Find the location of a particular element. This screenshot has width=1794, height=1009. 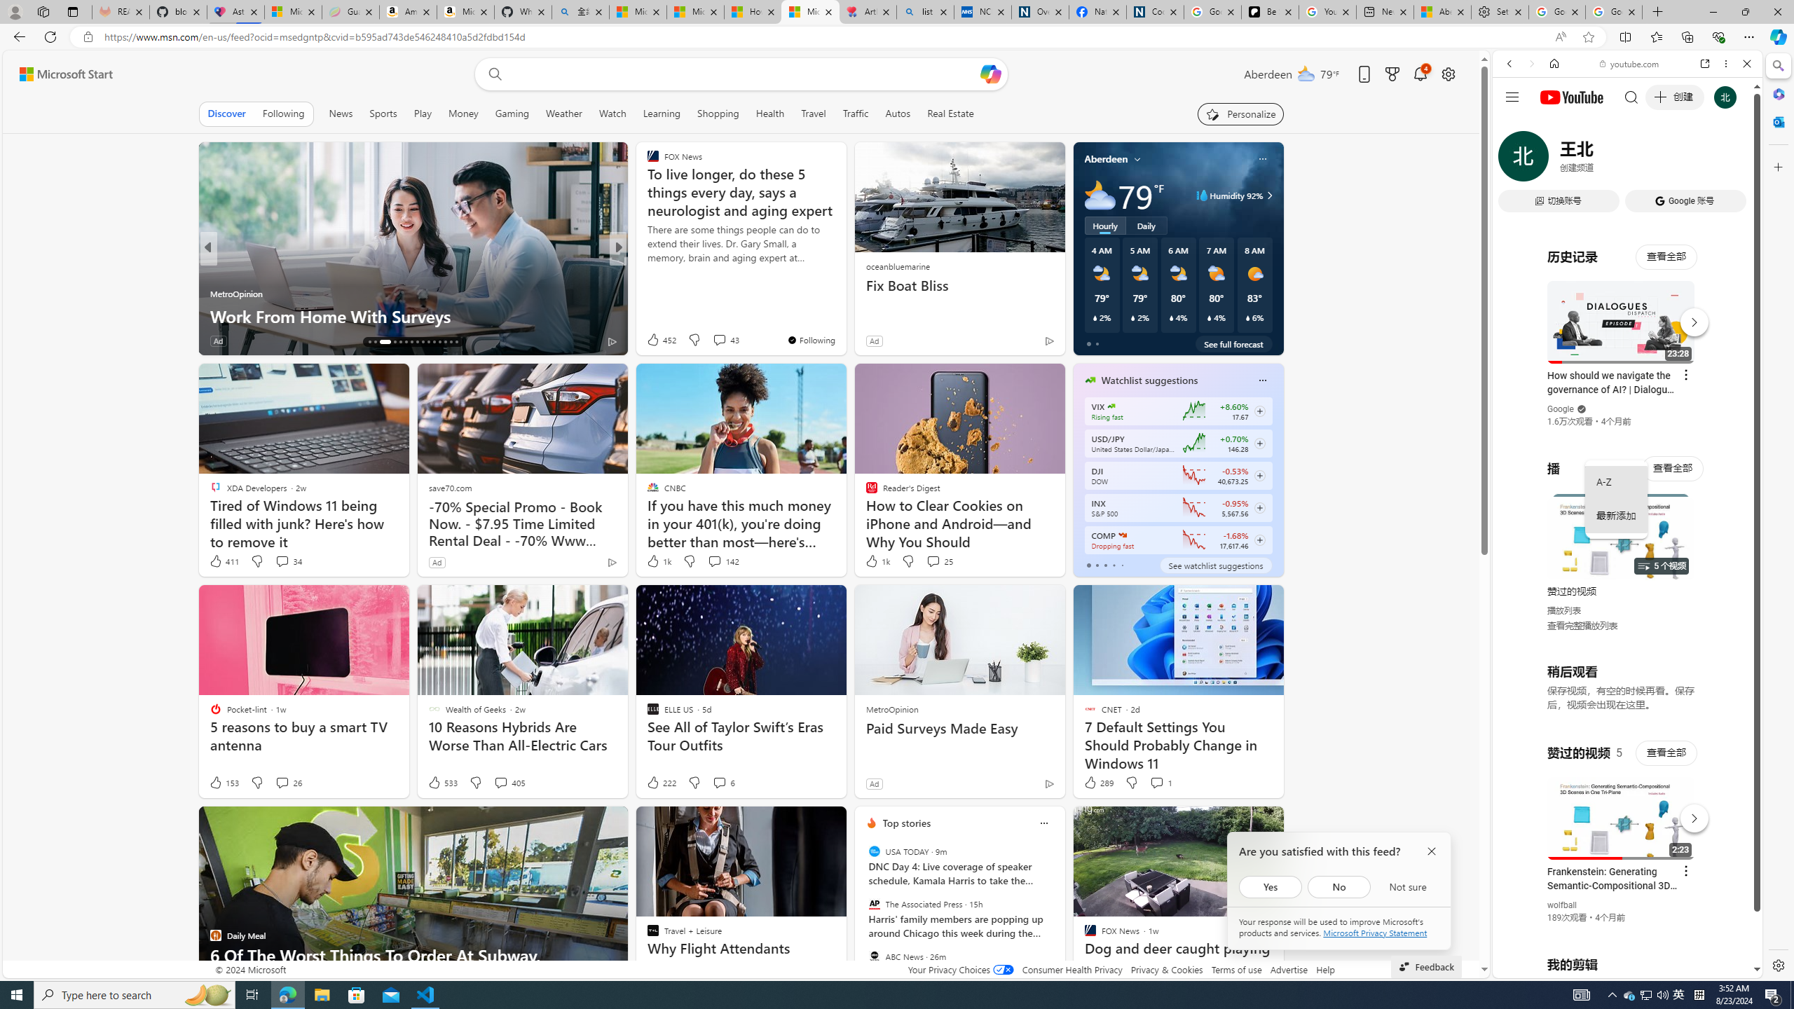

Paid Surveys Made Easy is located at coordinates (959, 729).